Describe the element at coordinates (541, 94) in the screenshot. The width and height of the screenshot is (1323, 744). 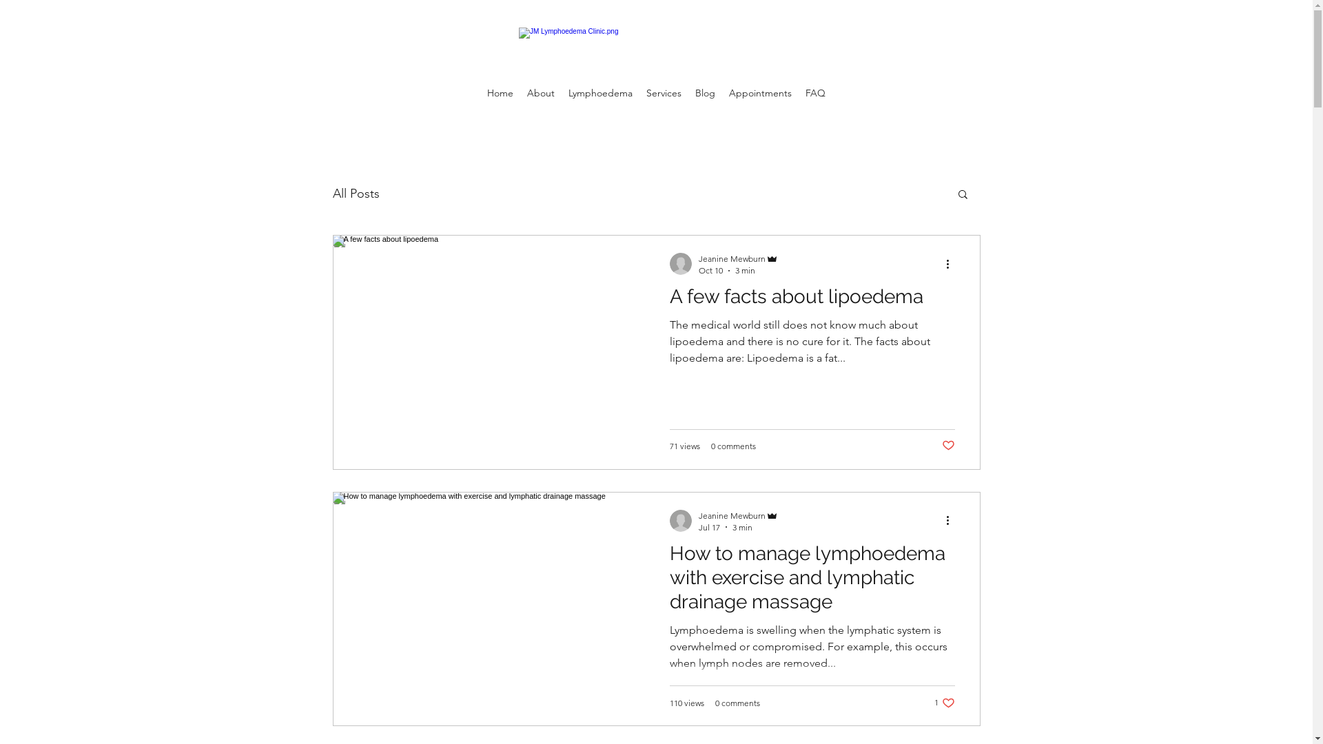
I see `About` at that location.